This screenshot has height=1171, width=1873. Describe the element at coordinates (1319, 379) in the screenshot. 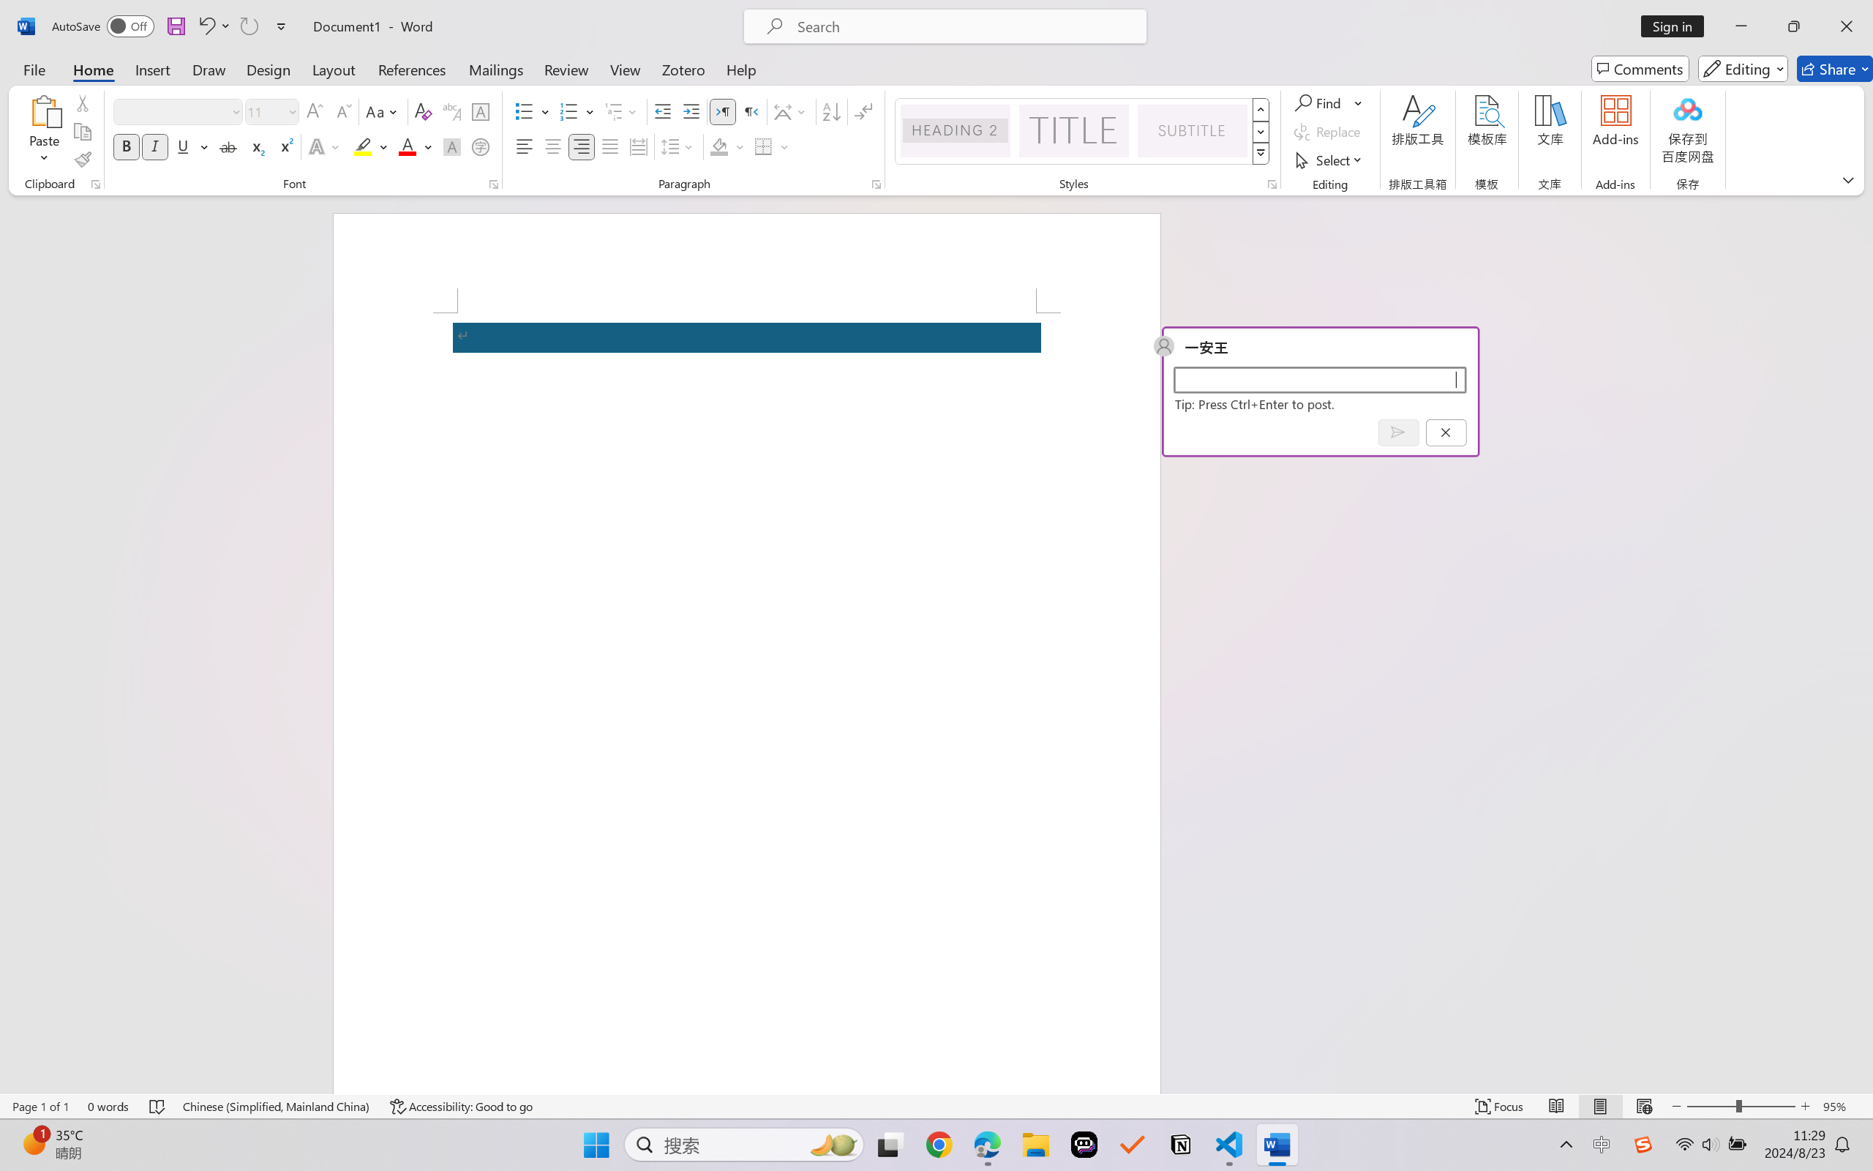

I see `Start a conversation` at that location.